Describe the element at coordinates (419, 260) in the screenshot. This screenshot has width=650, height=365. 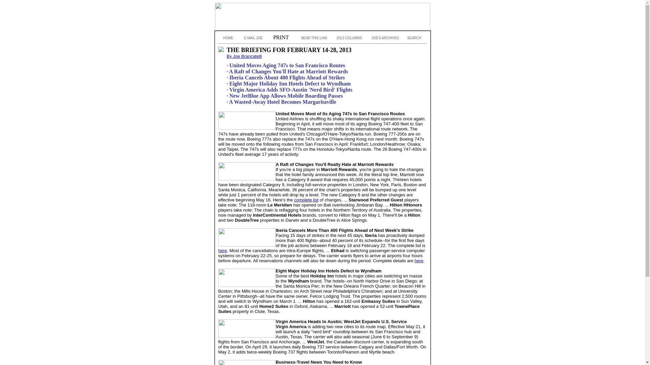
I see `here` at that location.